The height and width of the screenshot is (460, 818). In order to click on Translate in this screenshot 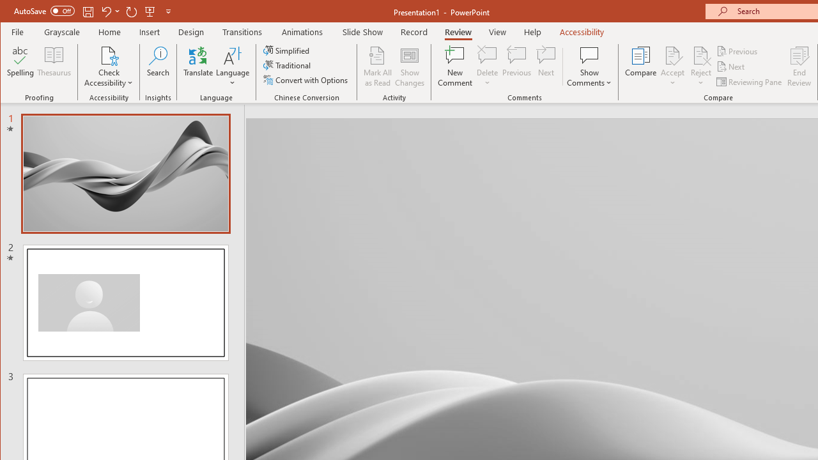, I will do `click(198, 66)`.